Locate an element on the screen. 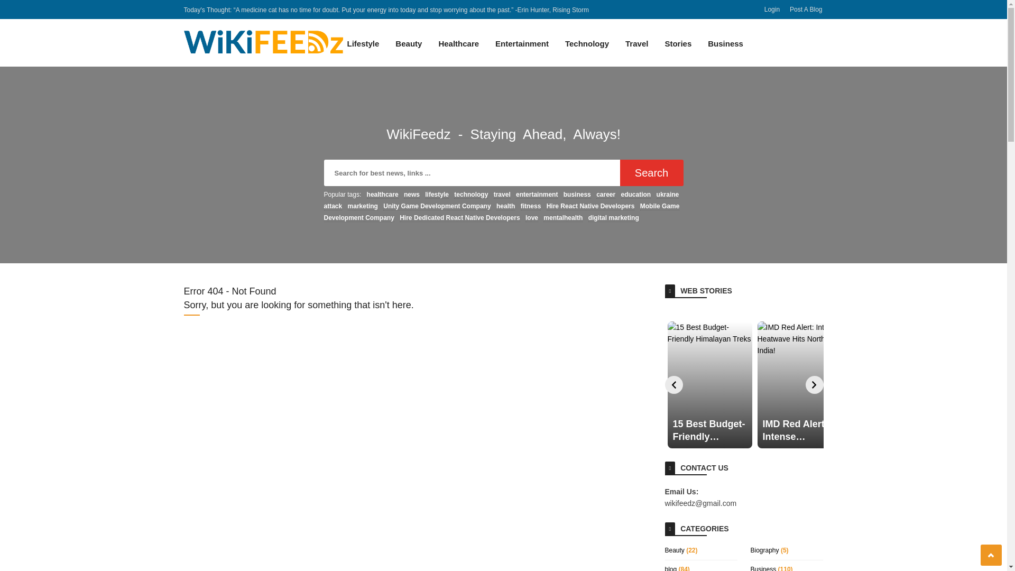 The image size is (1015, 571). career is located at coordinates (606, 195).